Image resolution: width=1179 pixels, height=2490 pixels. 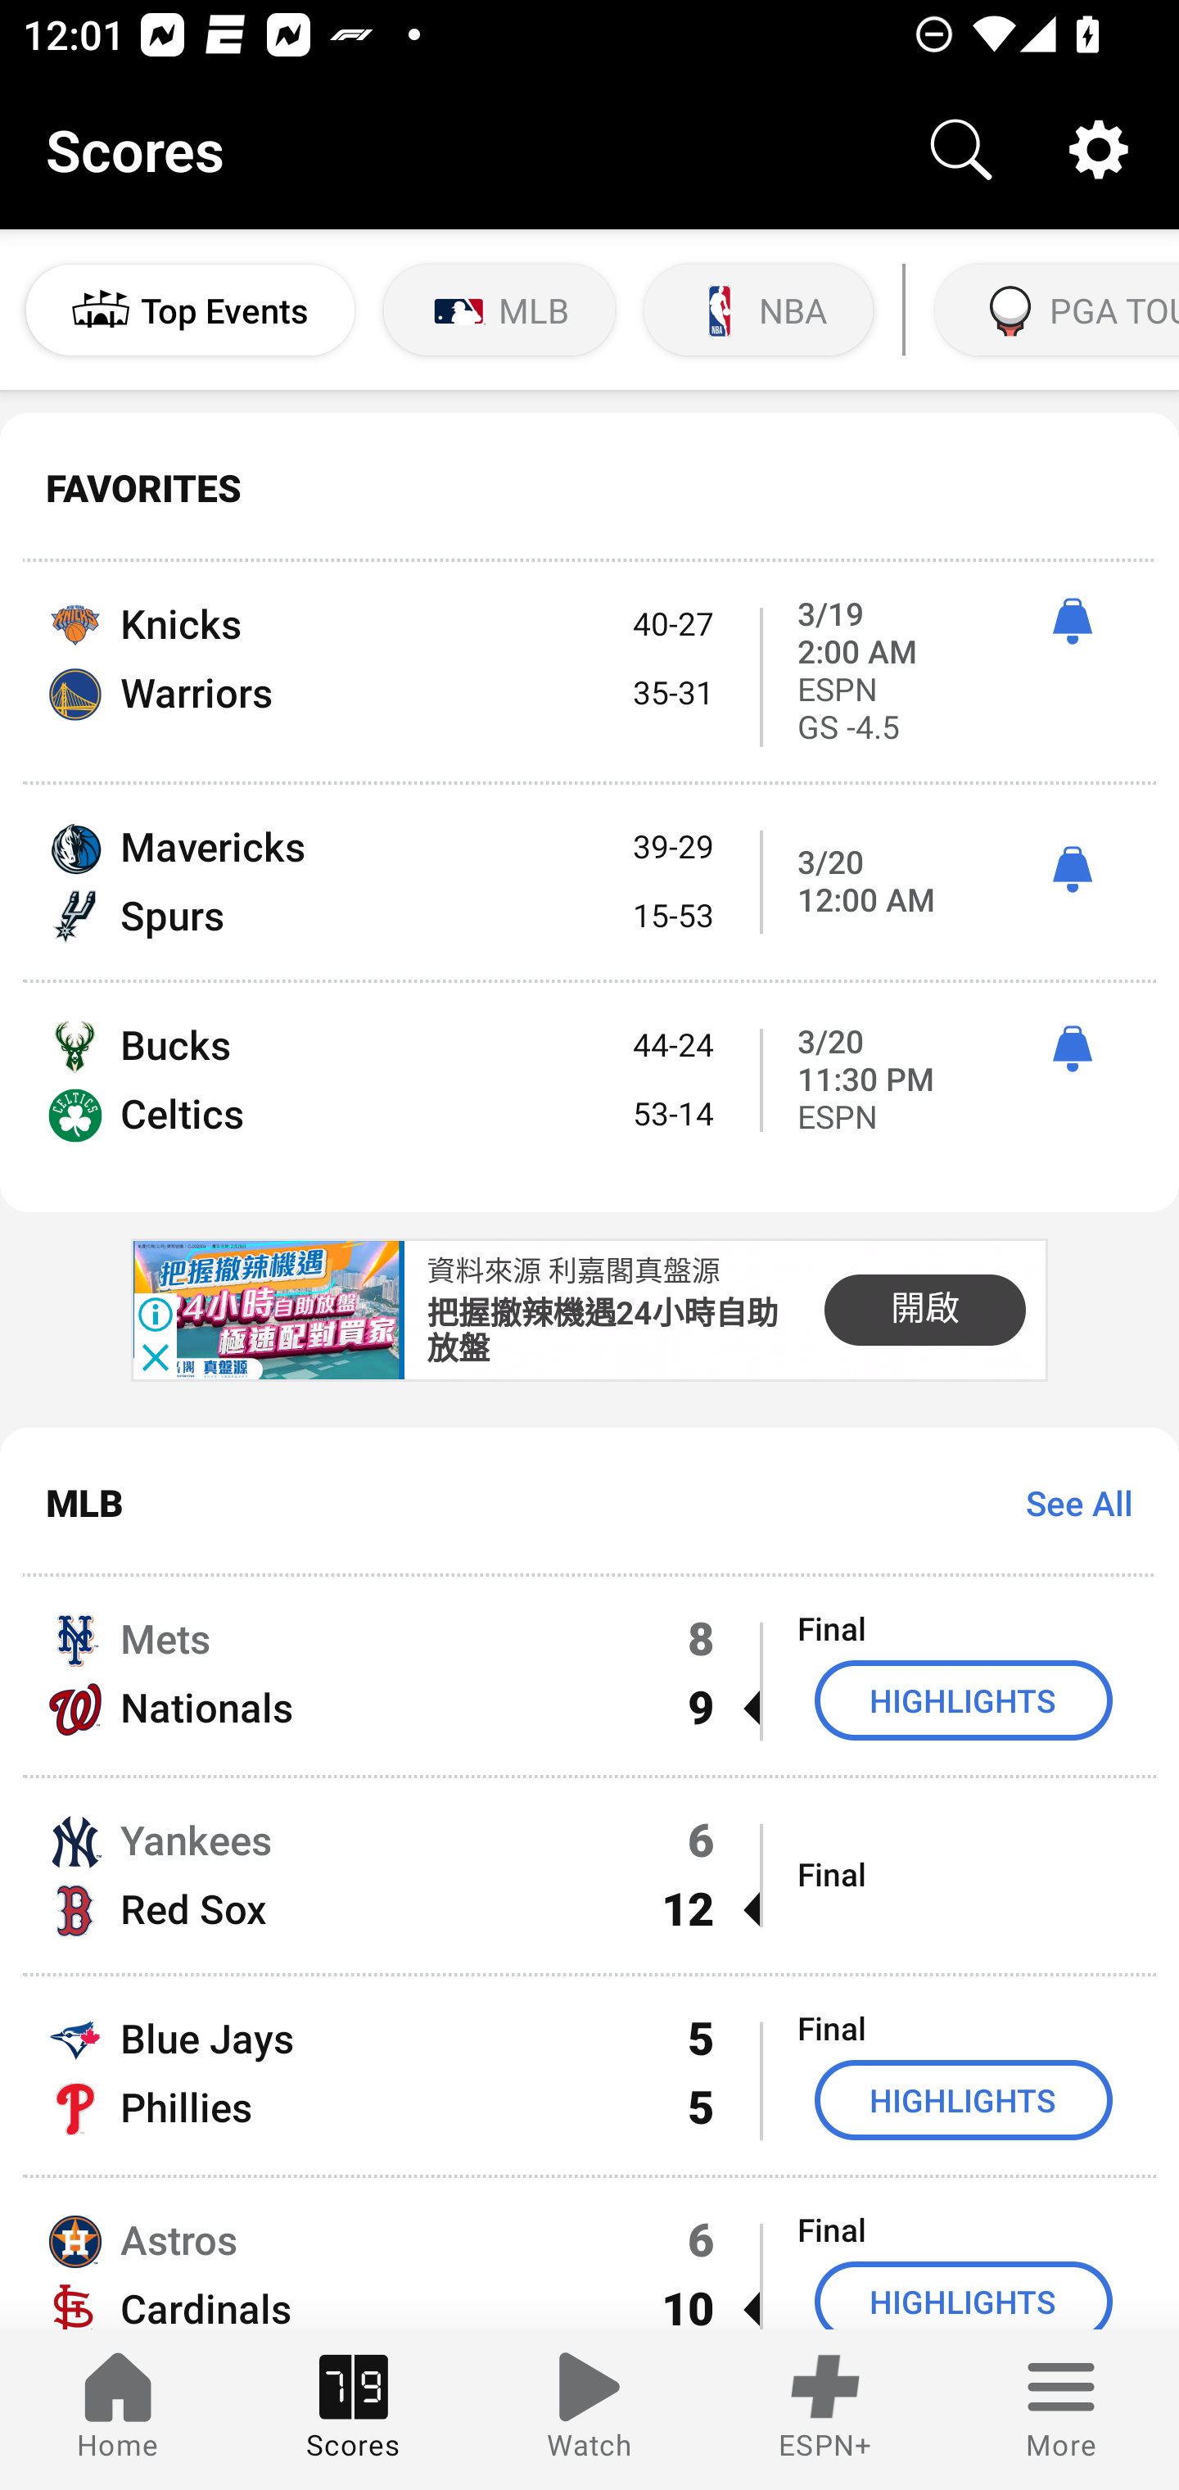 I want to click on Blue Jays 5 Final Phillies 5 HIGHLIGHTS, so click(x=589, y=2075).